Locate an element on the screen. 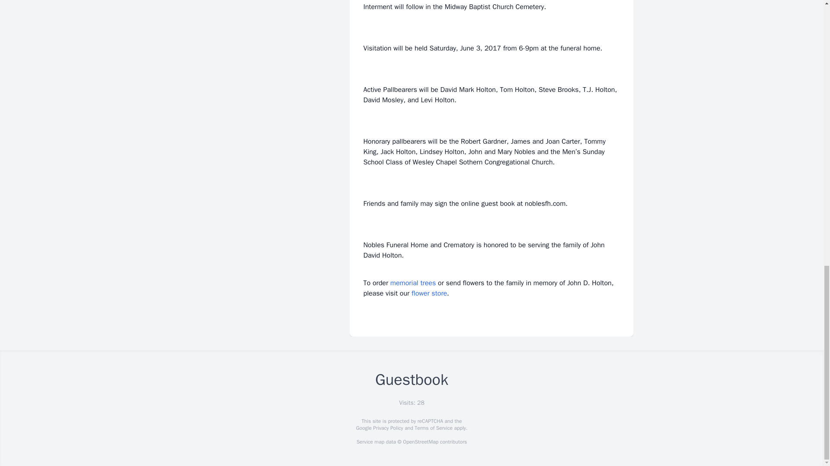 The image size is (830, 466). flower store is located at coordinates (429, 293).